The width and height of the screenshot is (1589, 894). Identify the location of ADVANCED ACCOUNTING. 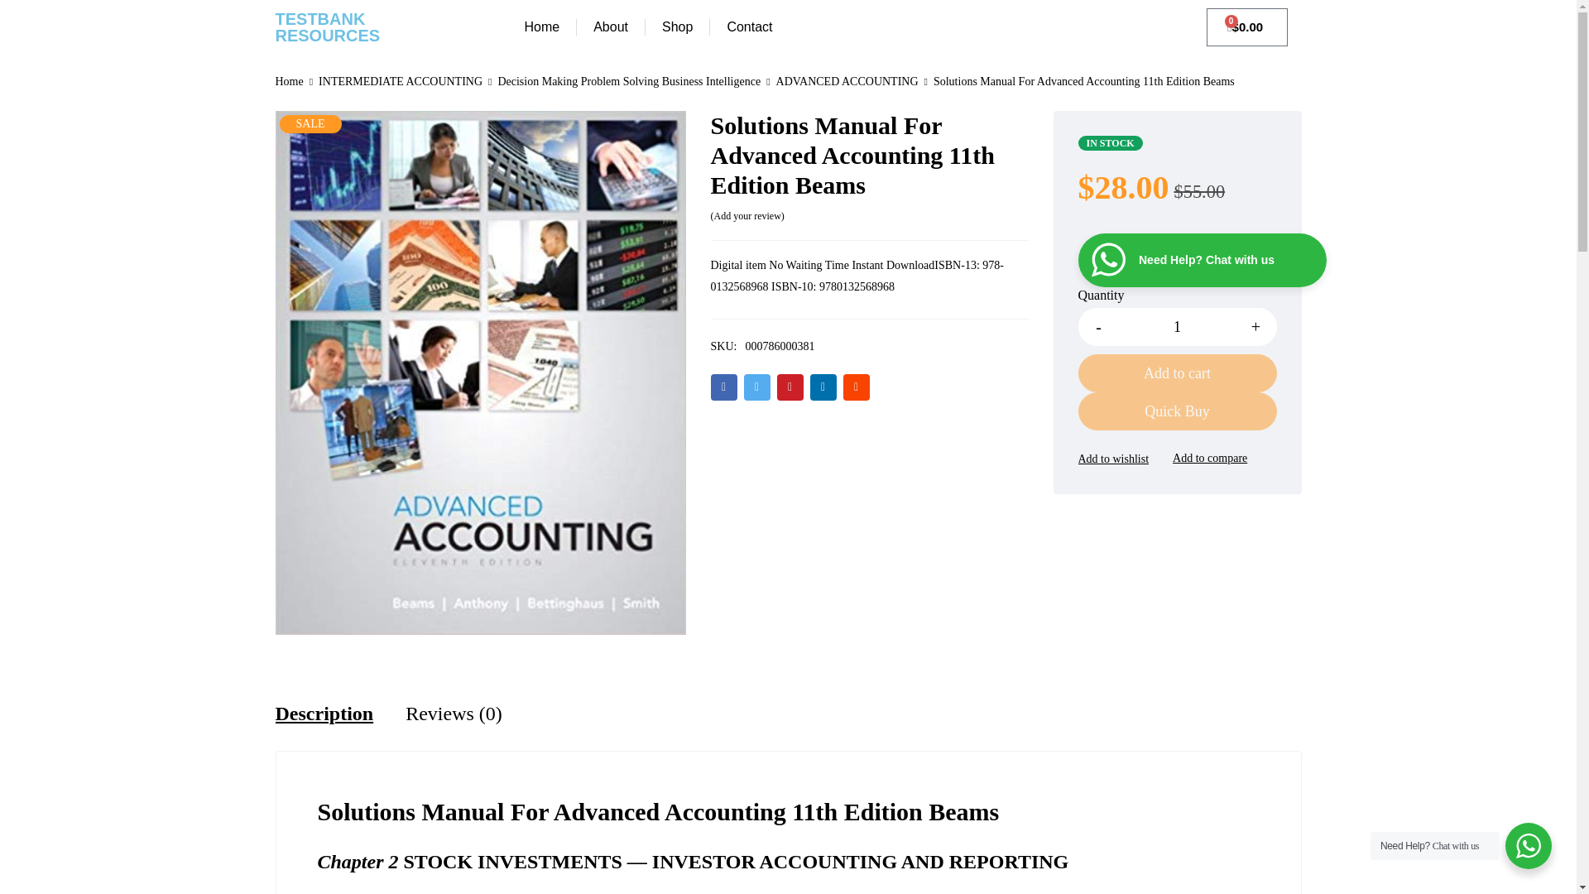
(847, 82).